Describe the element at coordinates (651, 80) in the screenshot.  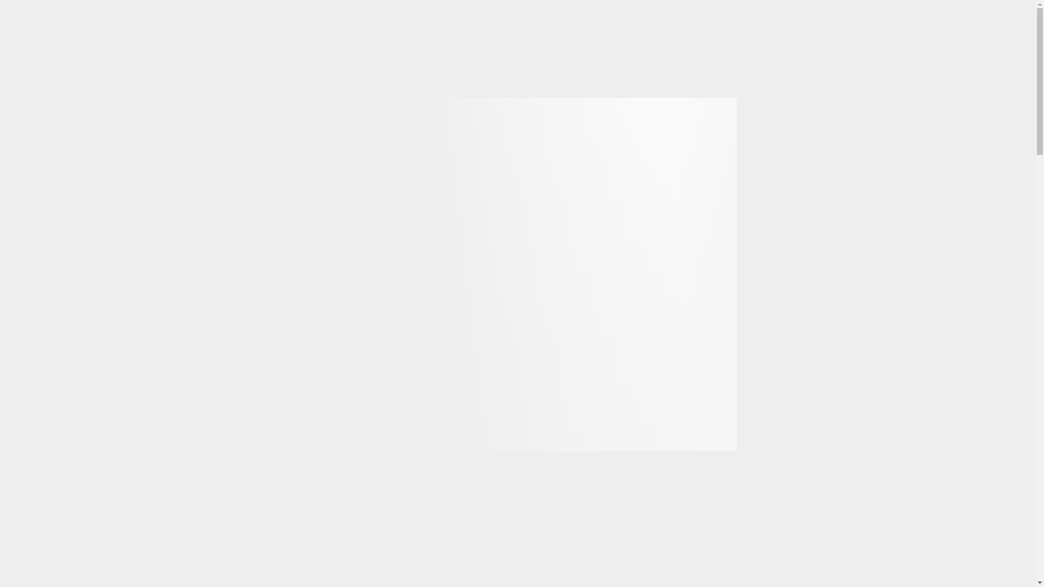
I see `Payment Plans` at that location.